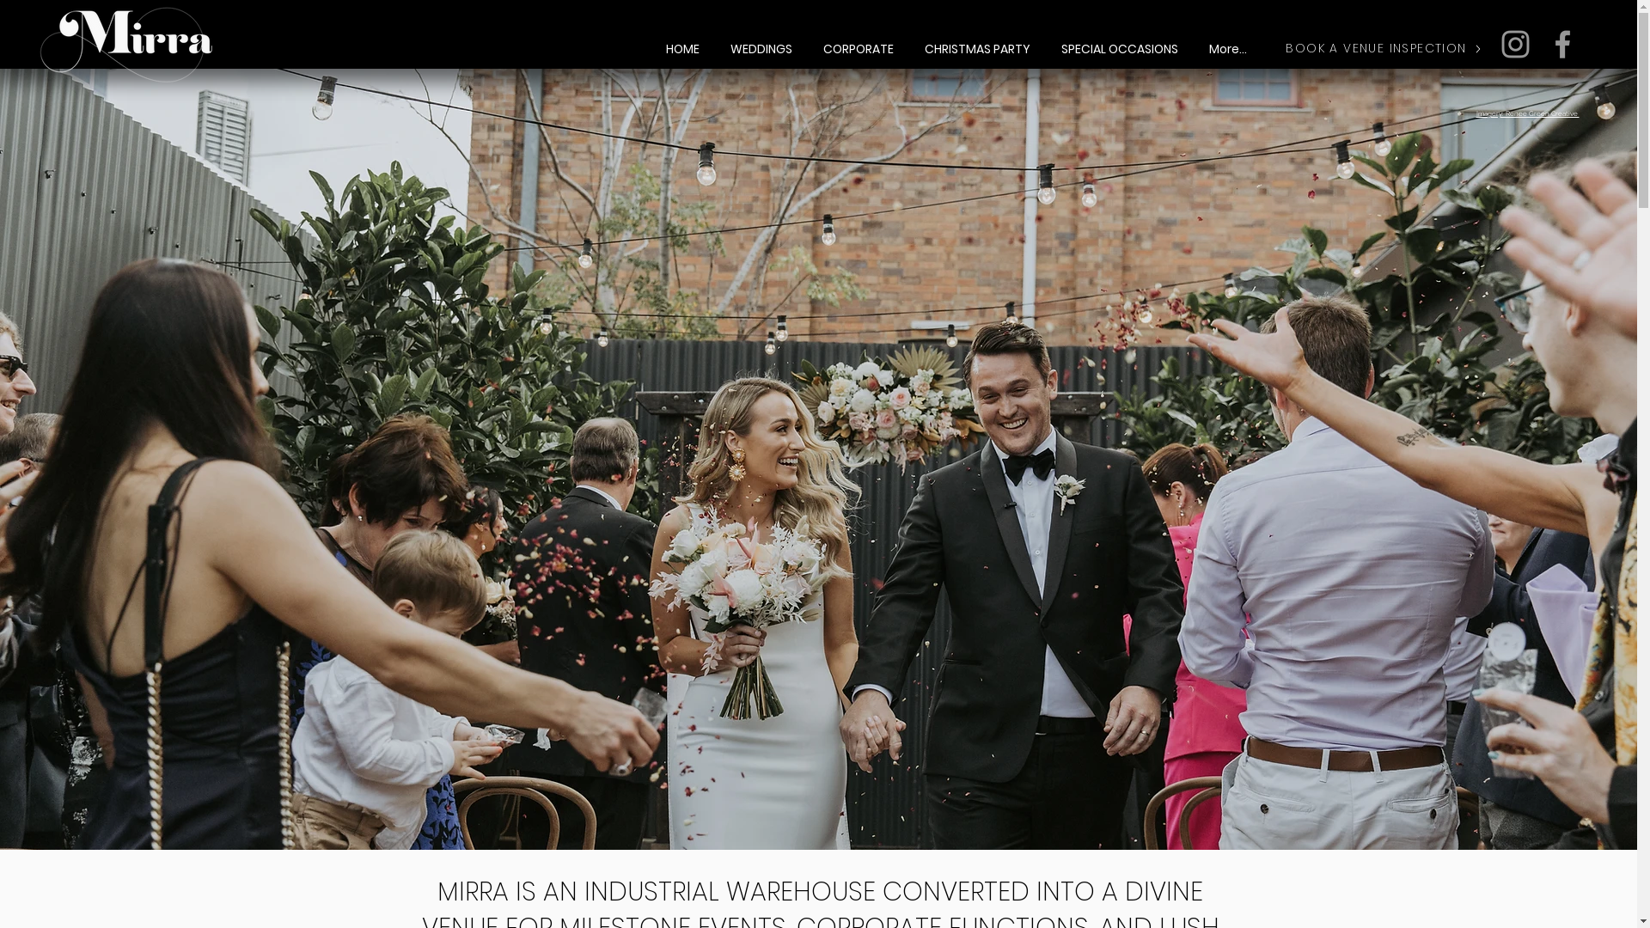 This screenshot has width=1650, height=928. Describe the element at coordinates (978, 41) in the screenshot. I see `CHRISTMAS PARTY` at that location.